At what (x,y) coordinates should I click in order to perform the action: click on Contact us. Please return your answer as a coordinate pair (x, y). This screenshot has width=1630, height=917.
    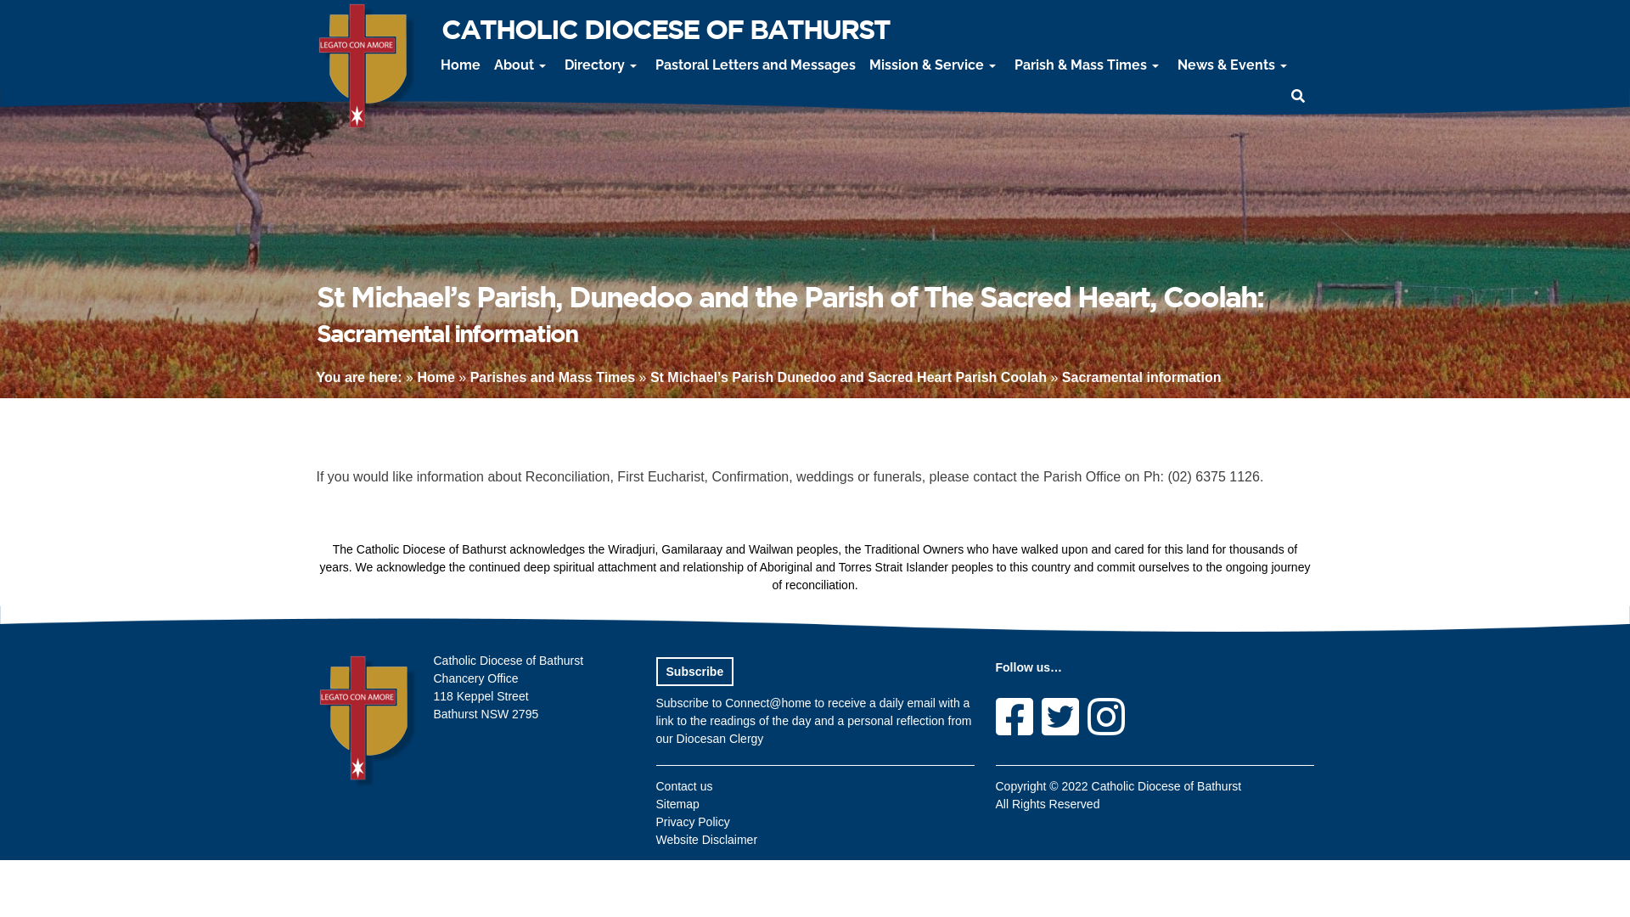
    Looking at the image, I should click on (684, 786).